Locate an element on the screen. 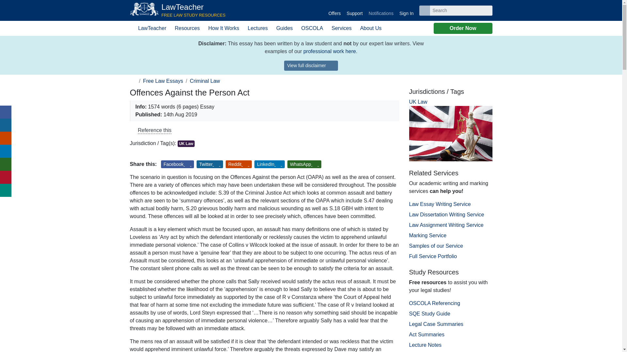  Go to the LawTeacher homepage is located at coordinates (178, 10).